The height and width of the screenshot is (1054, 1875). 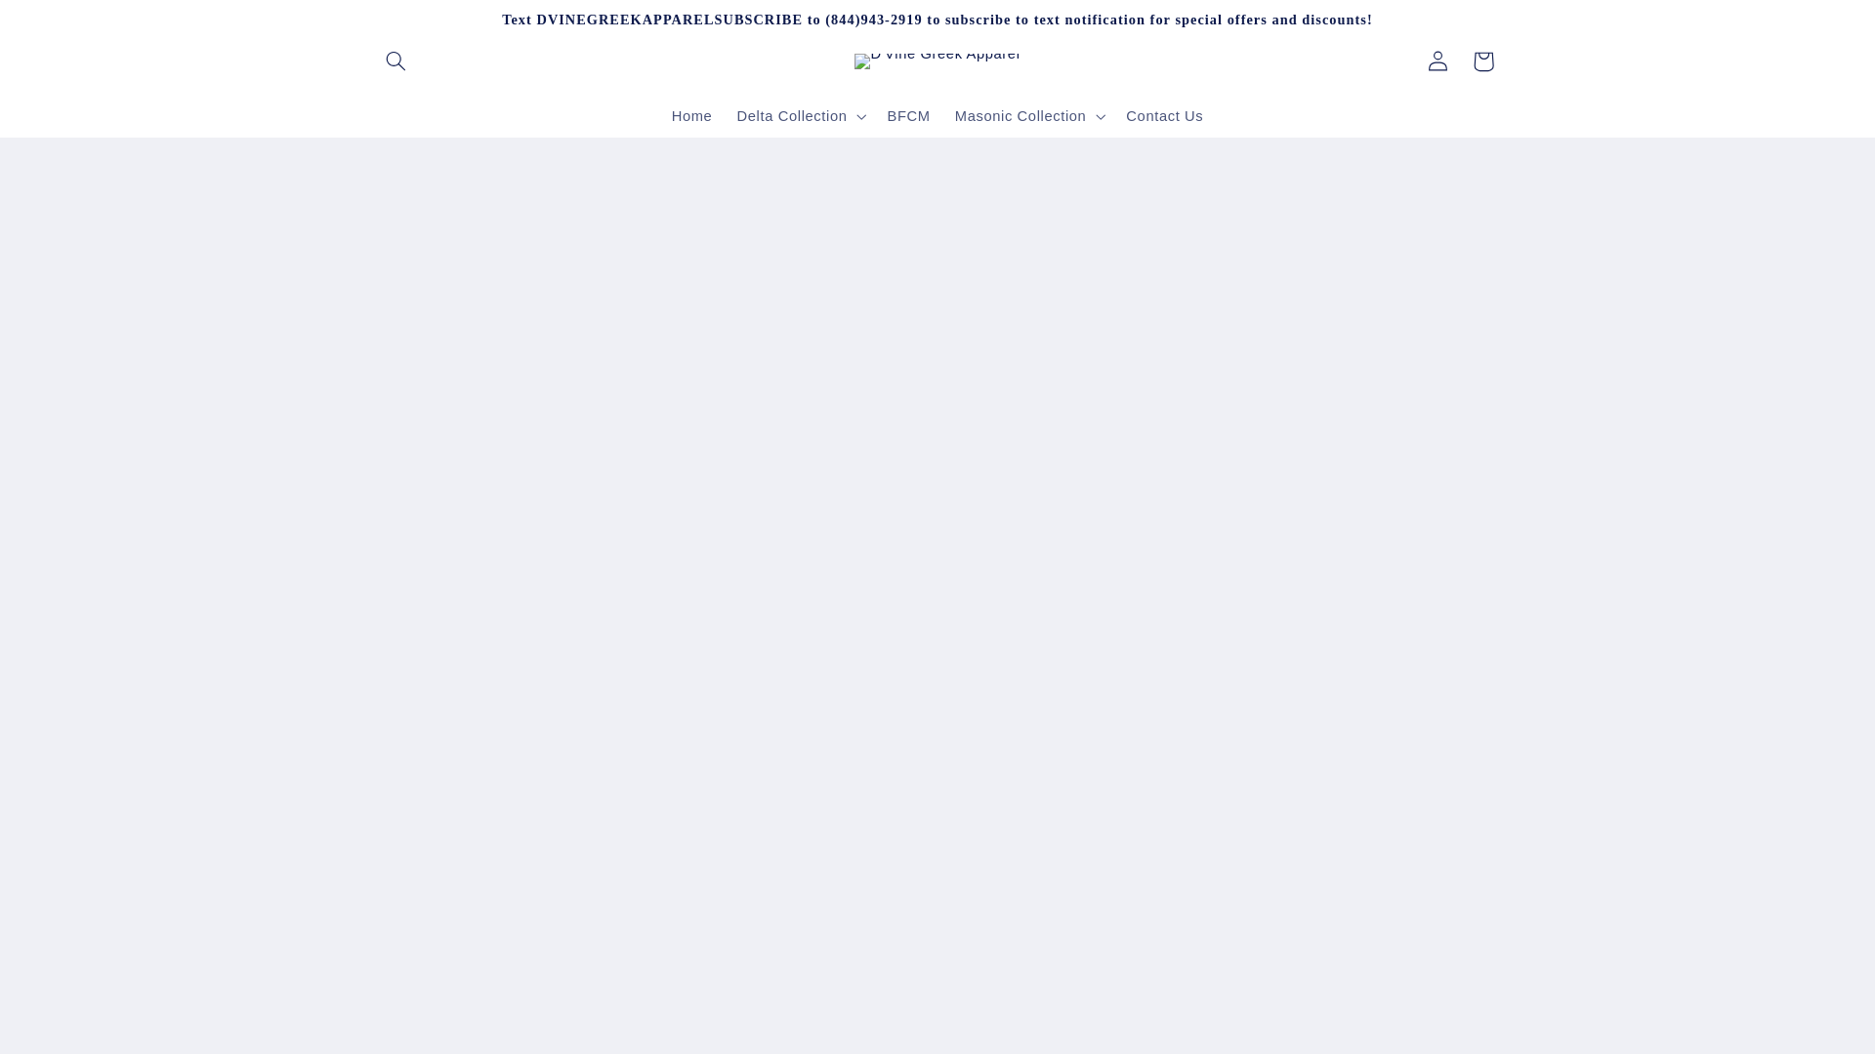 What do you see at coordinates (1164, 116) in the screenshot?
I see `Contact Us` at bounding box center [1164, 116].